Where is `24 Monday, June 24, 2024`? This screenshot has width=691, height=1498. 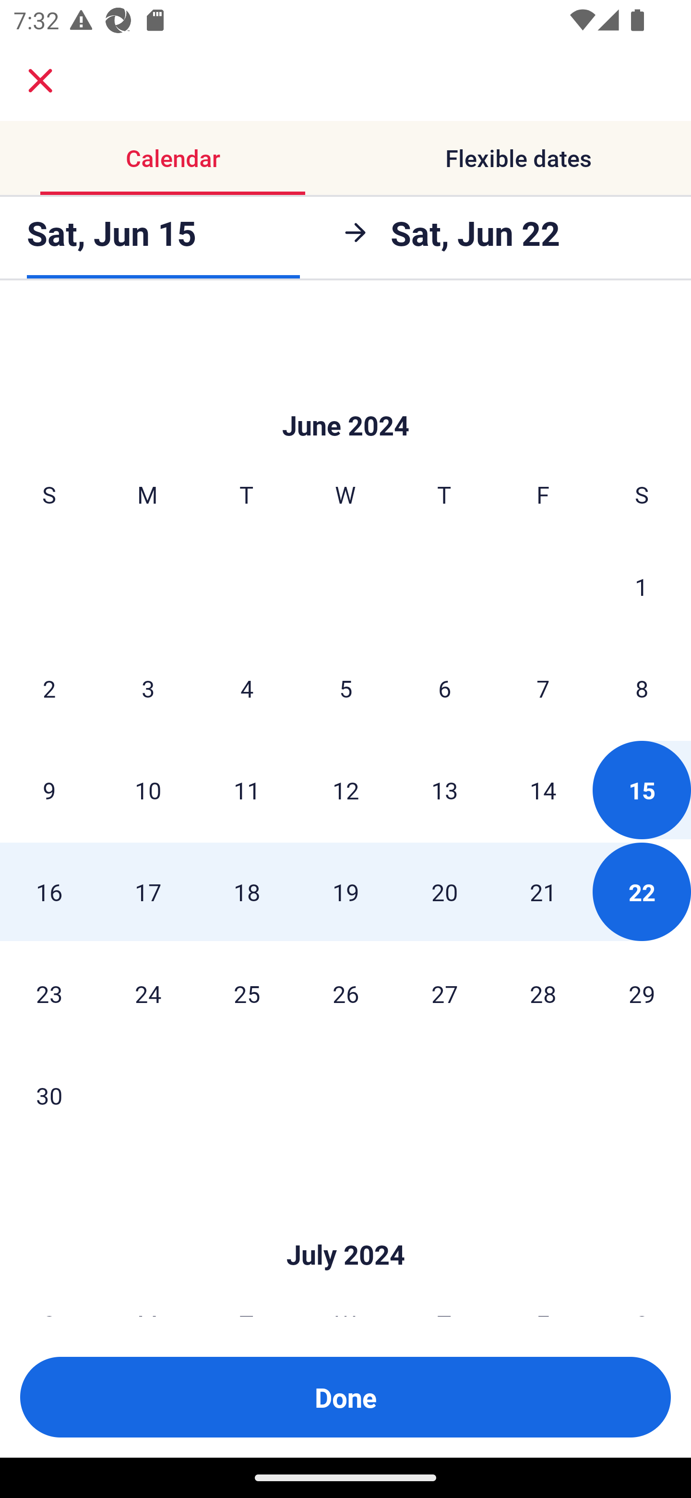 24 Monday, June 24, 2024 is located at coordinates (148, 993).